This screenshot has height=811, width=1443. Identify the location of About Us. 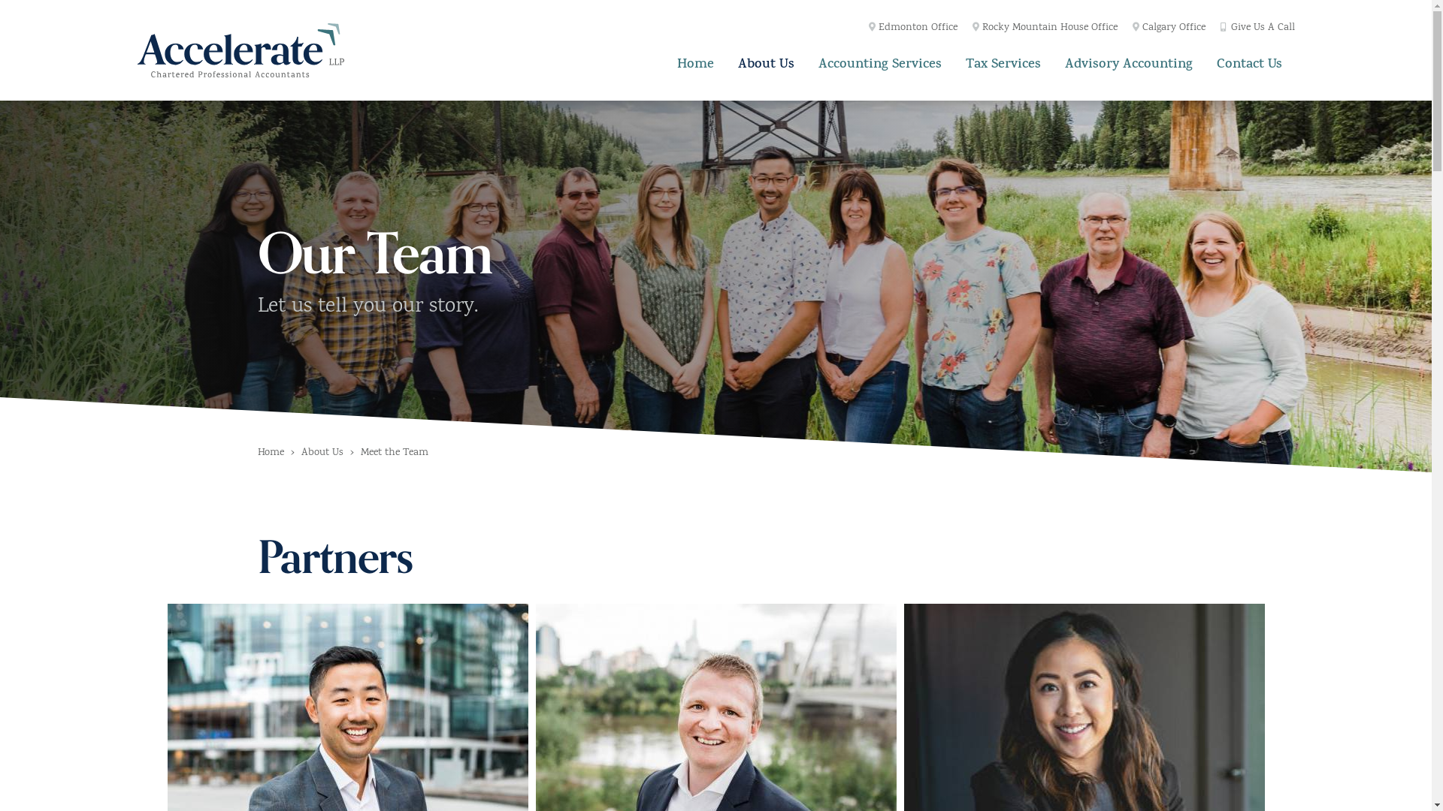
(322, 454).